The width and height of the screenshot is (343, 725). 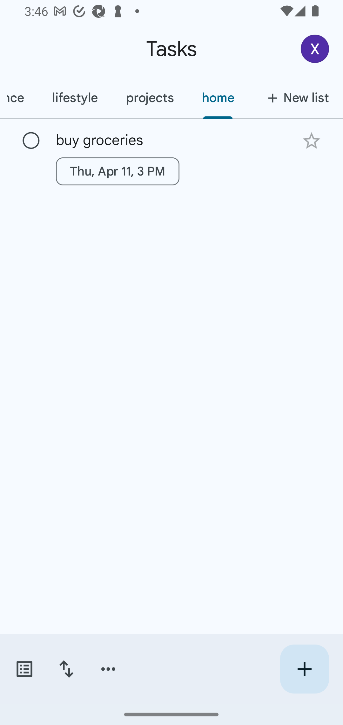 What do you see at coordinates (108, 669) in the screenshot?
I see `More options` at bounding box center [108, 669].